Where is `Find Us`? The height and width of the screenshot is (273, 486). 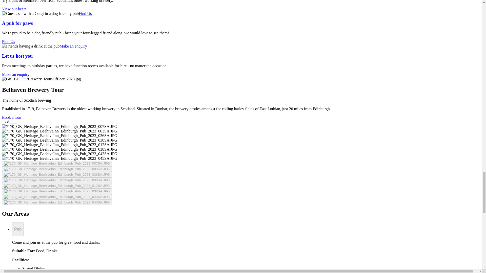 Find Us is located at coordinates (85, 13).